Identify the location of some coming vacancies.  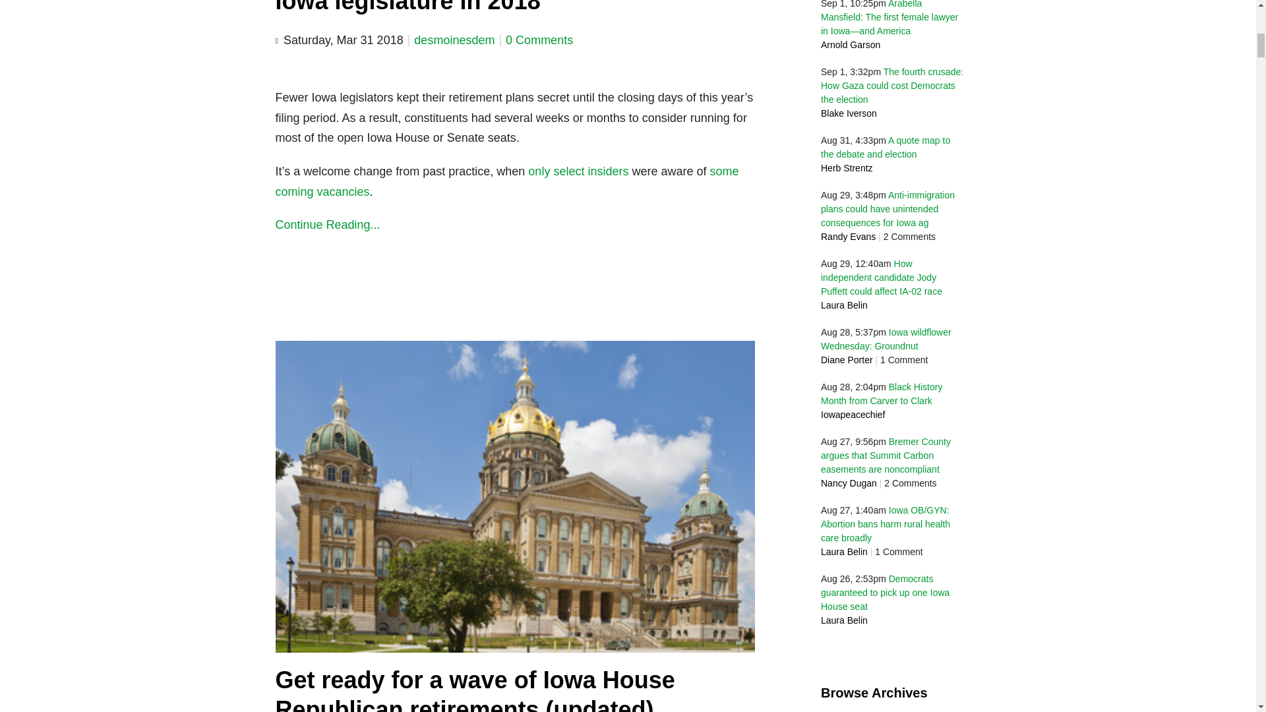
(508, 181).